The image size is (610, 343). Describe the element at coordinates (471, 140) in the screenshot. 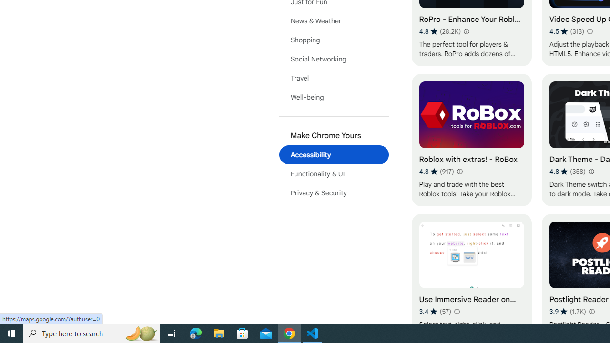

I see `Roblox with extras! - RoBox` at that location.